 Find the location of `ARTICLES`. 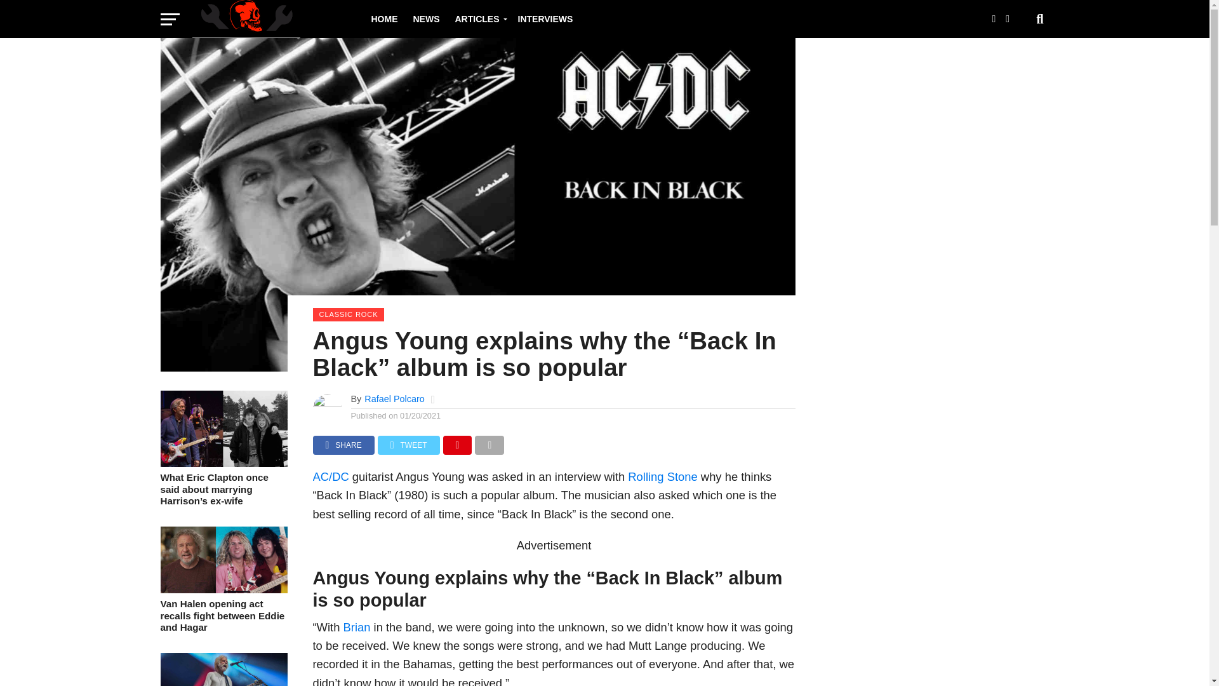

ARTICLES is located at coordinates (478, 19).